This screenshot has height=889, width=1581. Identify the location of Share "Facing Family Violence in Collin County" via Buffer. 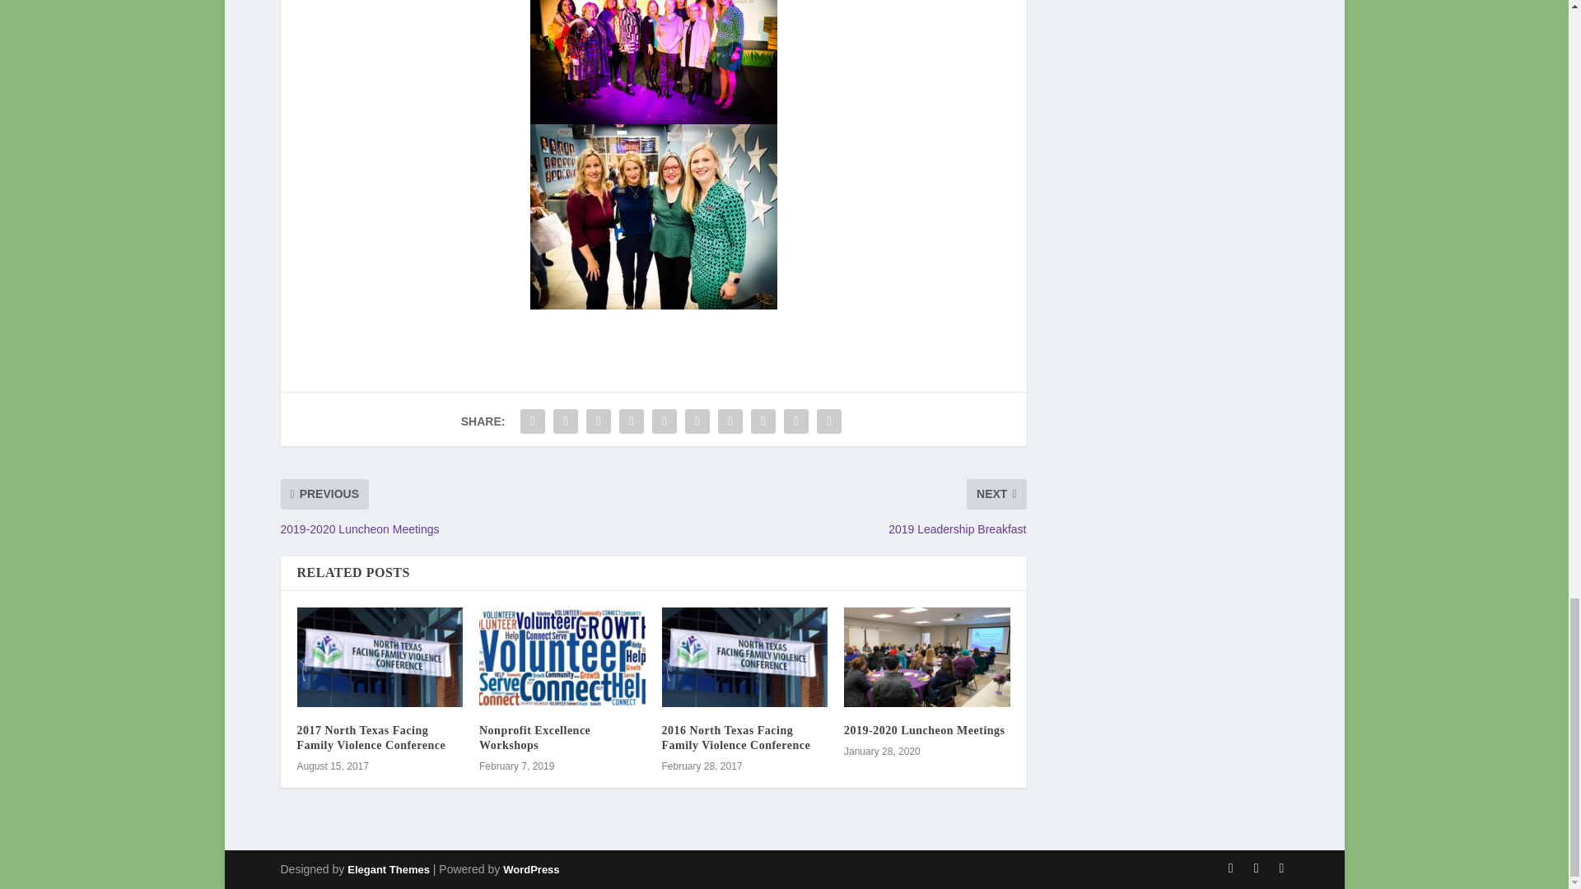
(730, 421).